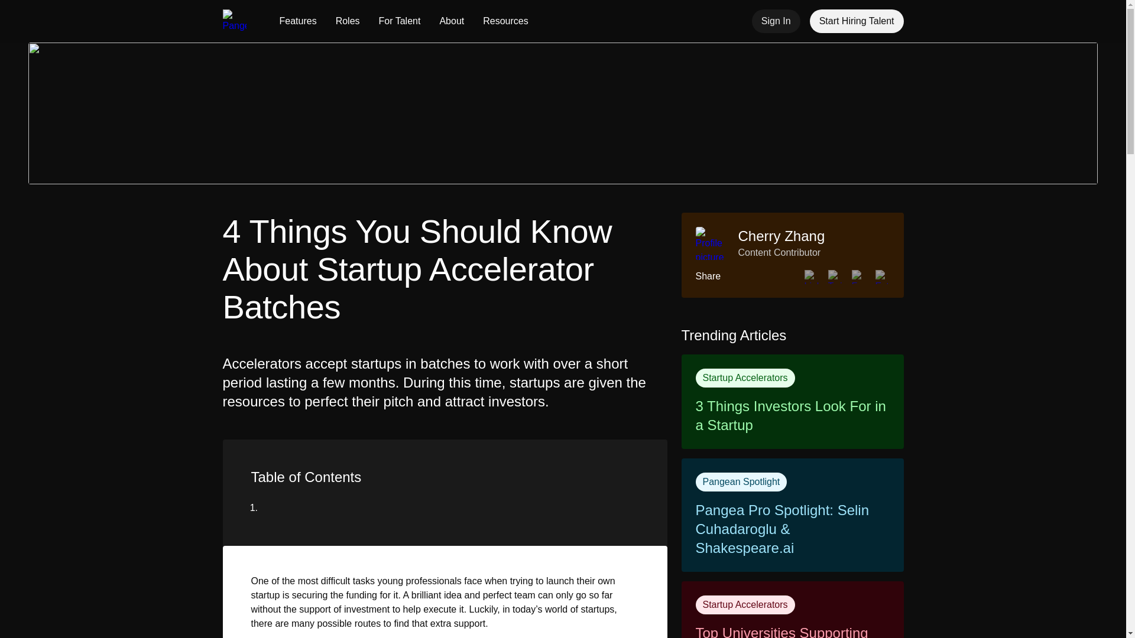 The image size is (1135, 638). What do you see at coordinates (298, 21) in the screenshot?
I see `Features` at bounding box center [298, 21].